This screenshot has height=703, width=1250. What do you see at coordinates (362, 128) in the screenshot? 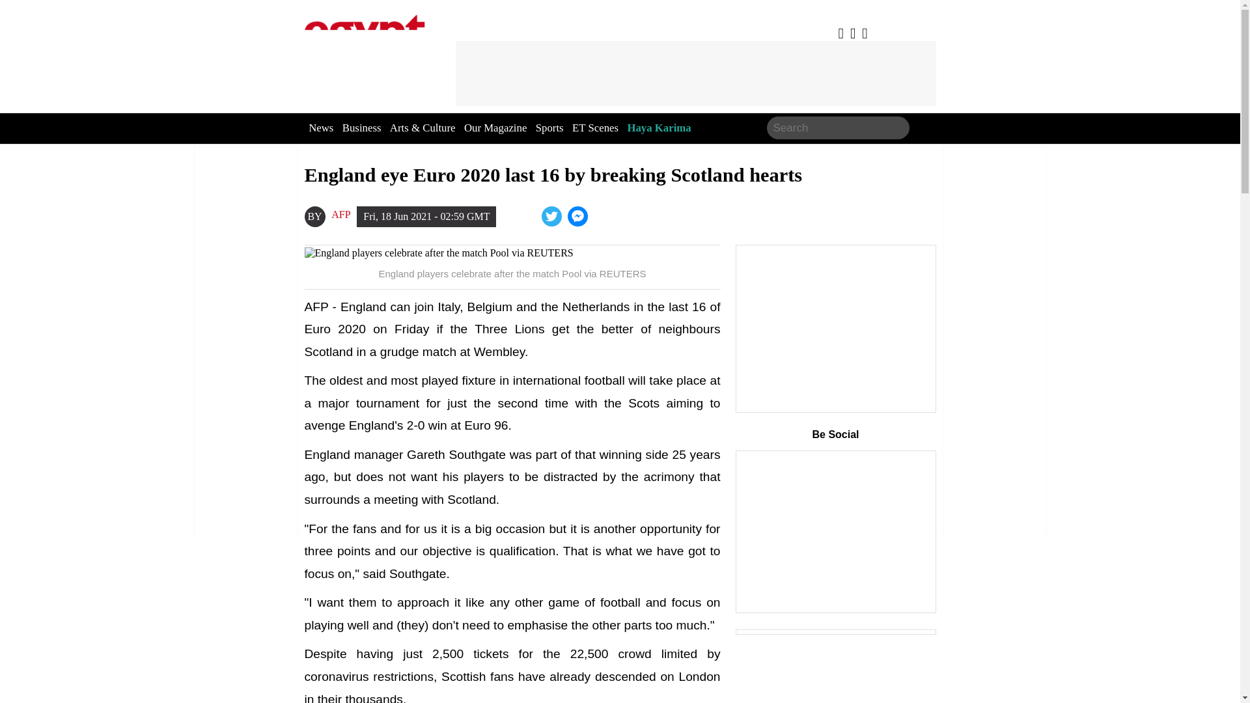
I see `Business` at bounding box center [362, 128].